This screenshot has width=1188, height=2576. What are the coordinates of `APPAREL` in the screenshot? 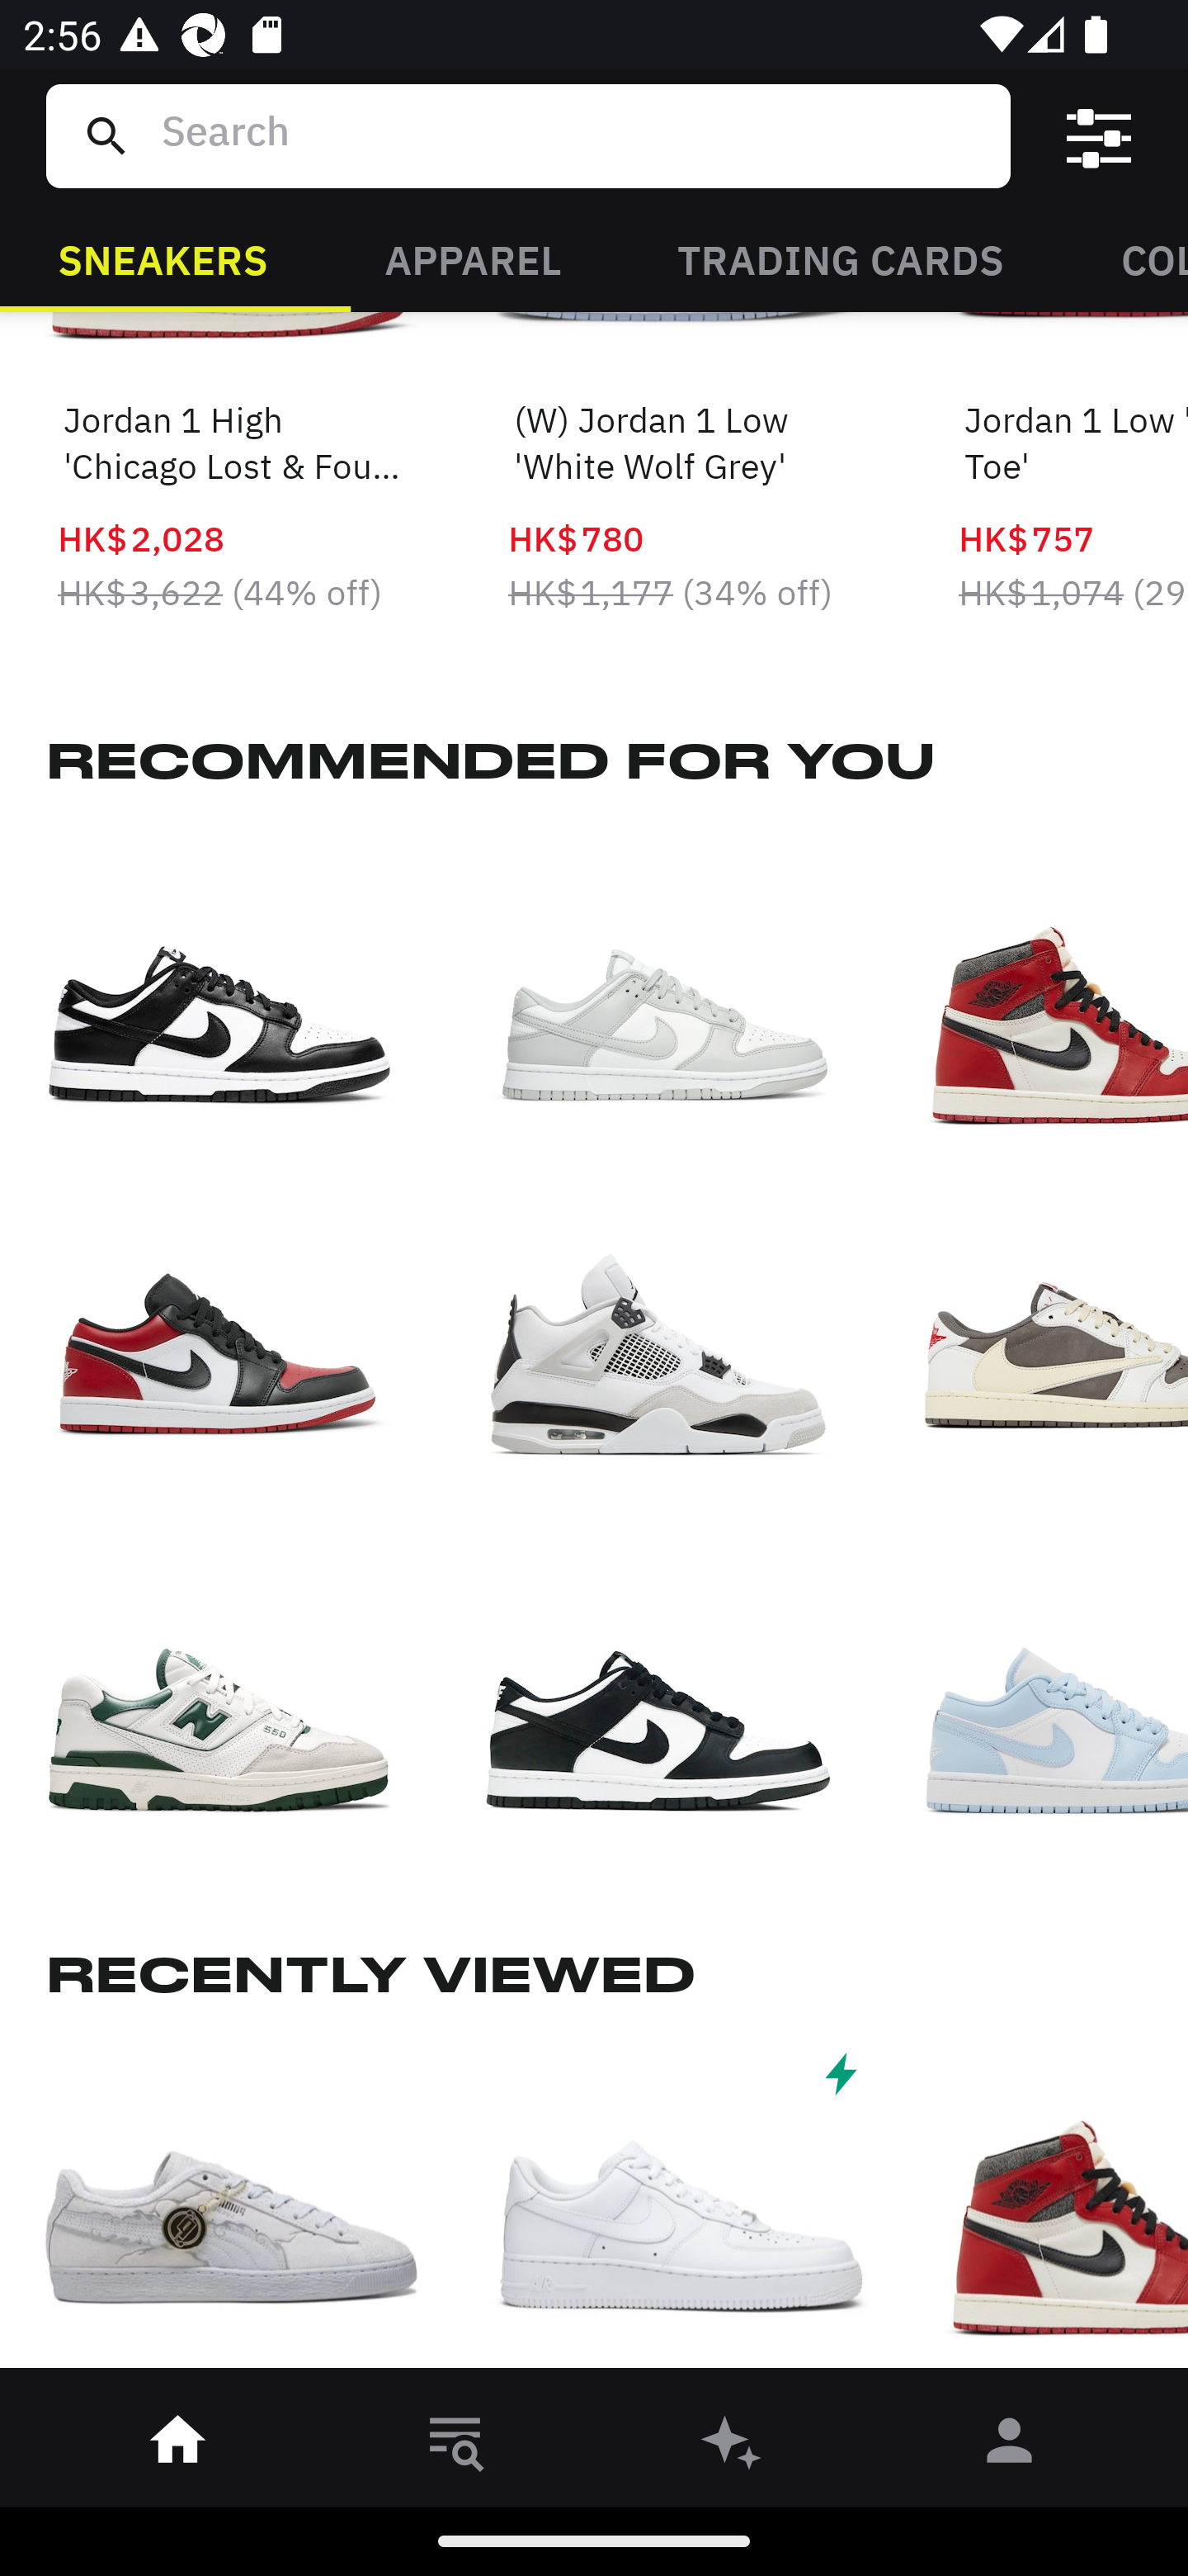 It's located at (472, 258).